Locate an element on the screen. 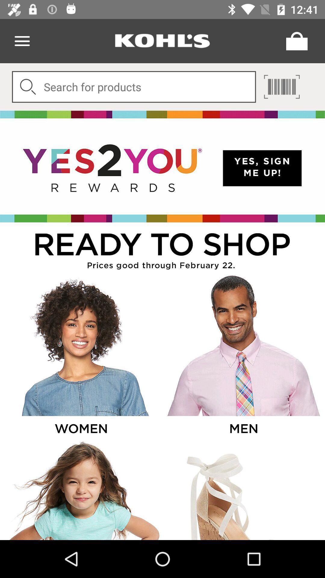  shopping to be men is located at coordinates (243, 357).